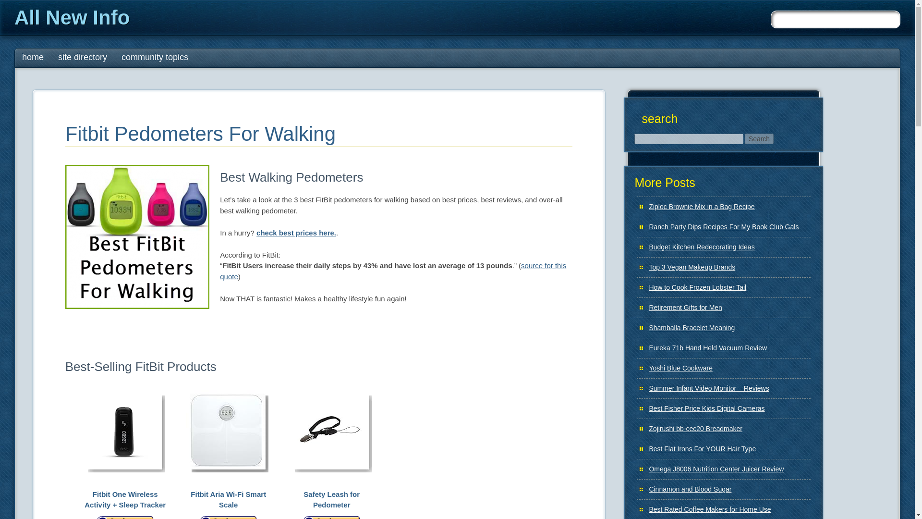  I want to click on check best prices here., so click(296, 233).